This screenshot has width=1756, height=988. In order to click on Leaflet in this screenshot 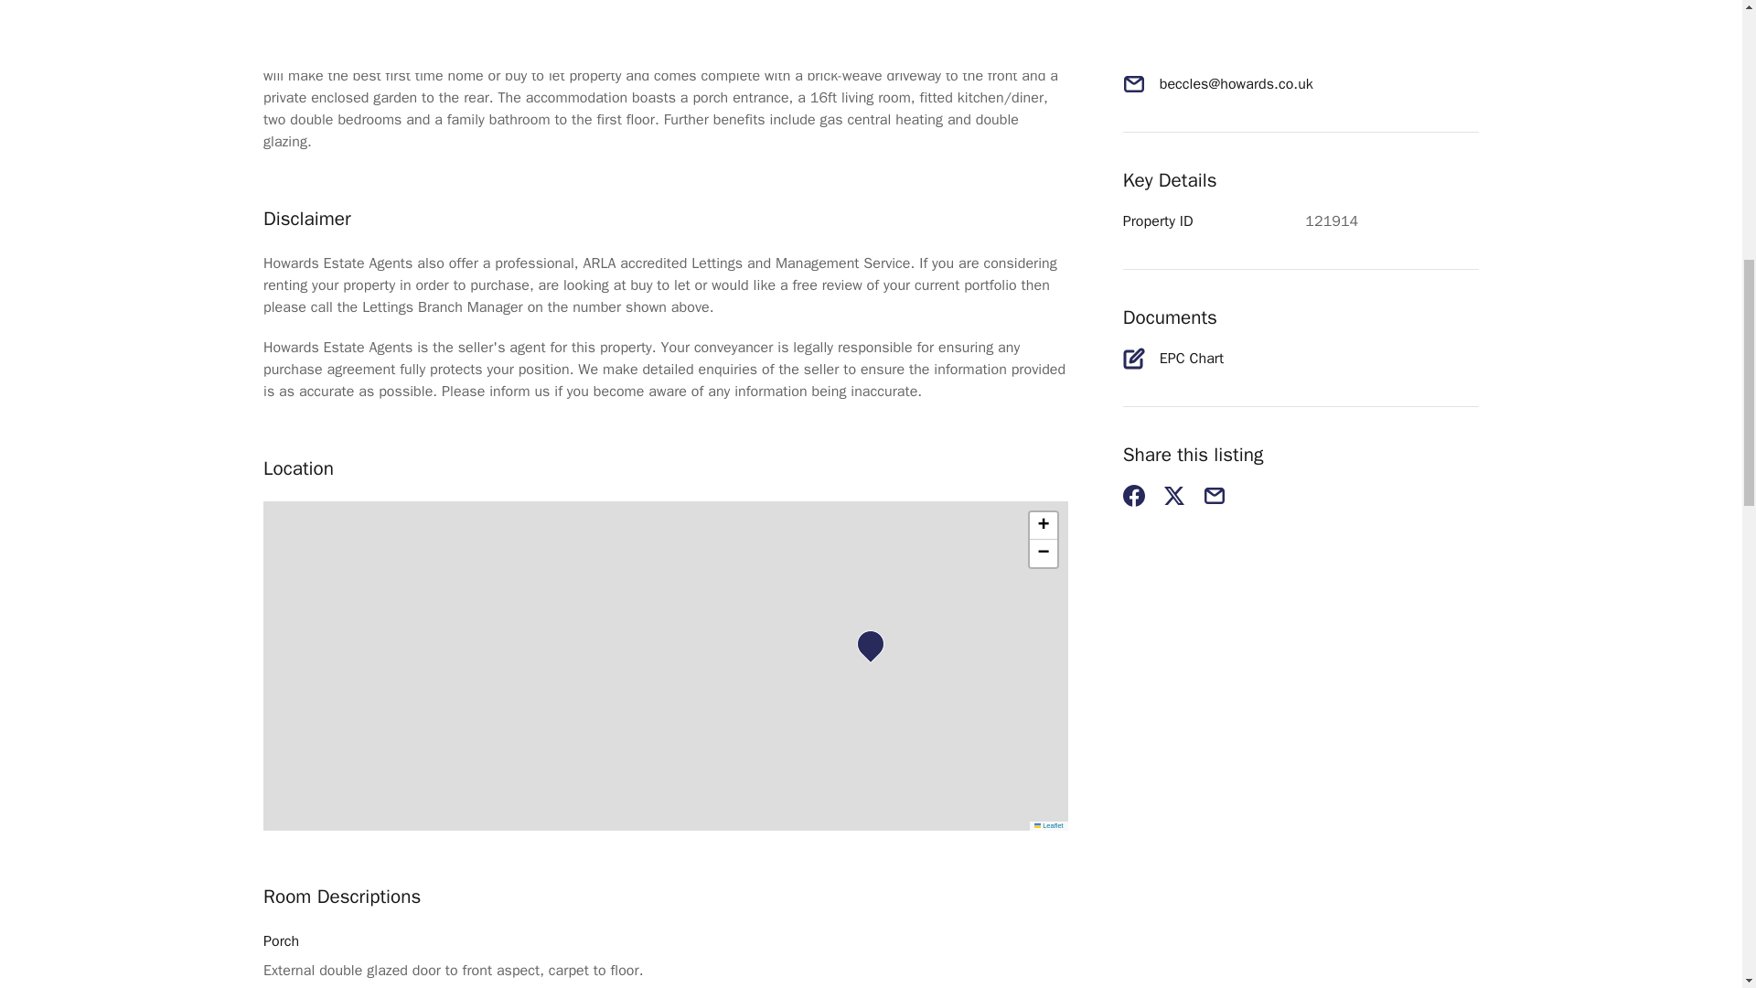, I will do `click(1048, 825)`.